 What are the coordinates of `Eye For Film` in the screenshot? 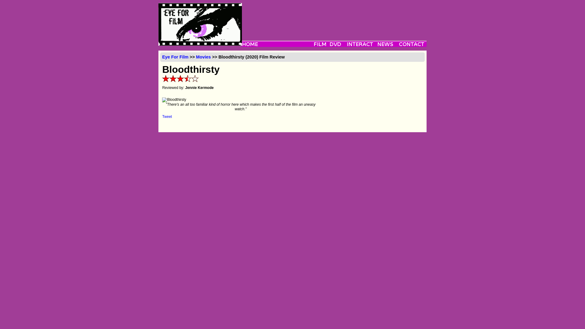 It's located at (175, 57).